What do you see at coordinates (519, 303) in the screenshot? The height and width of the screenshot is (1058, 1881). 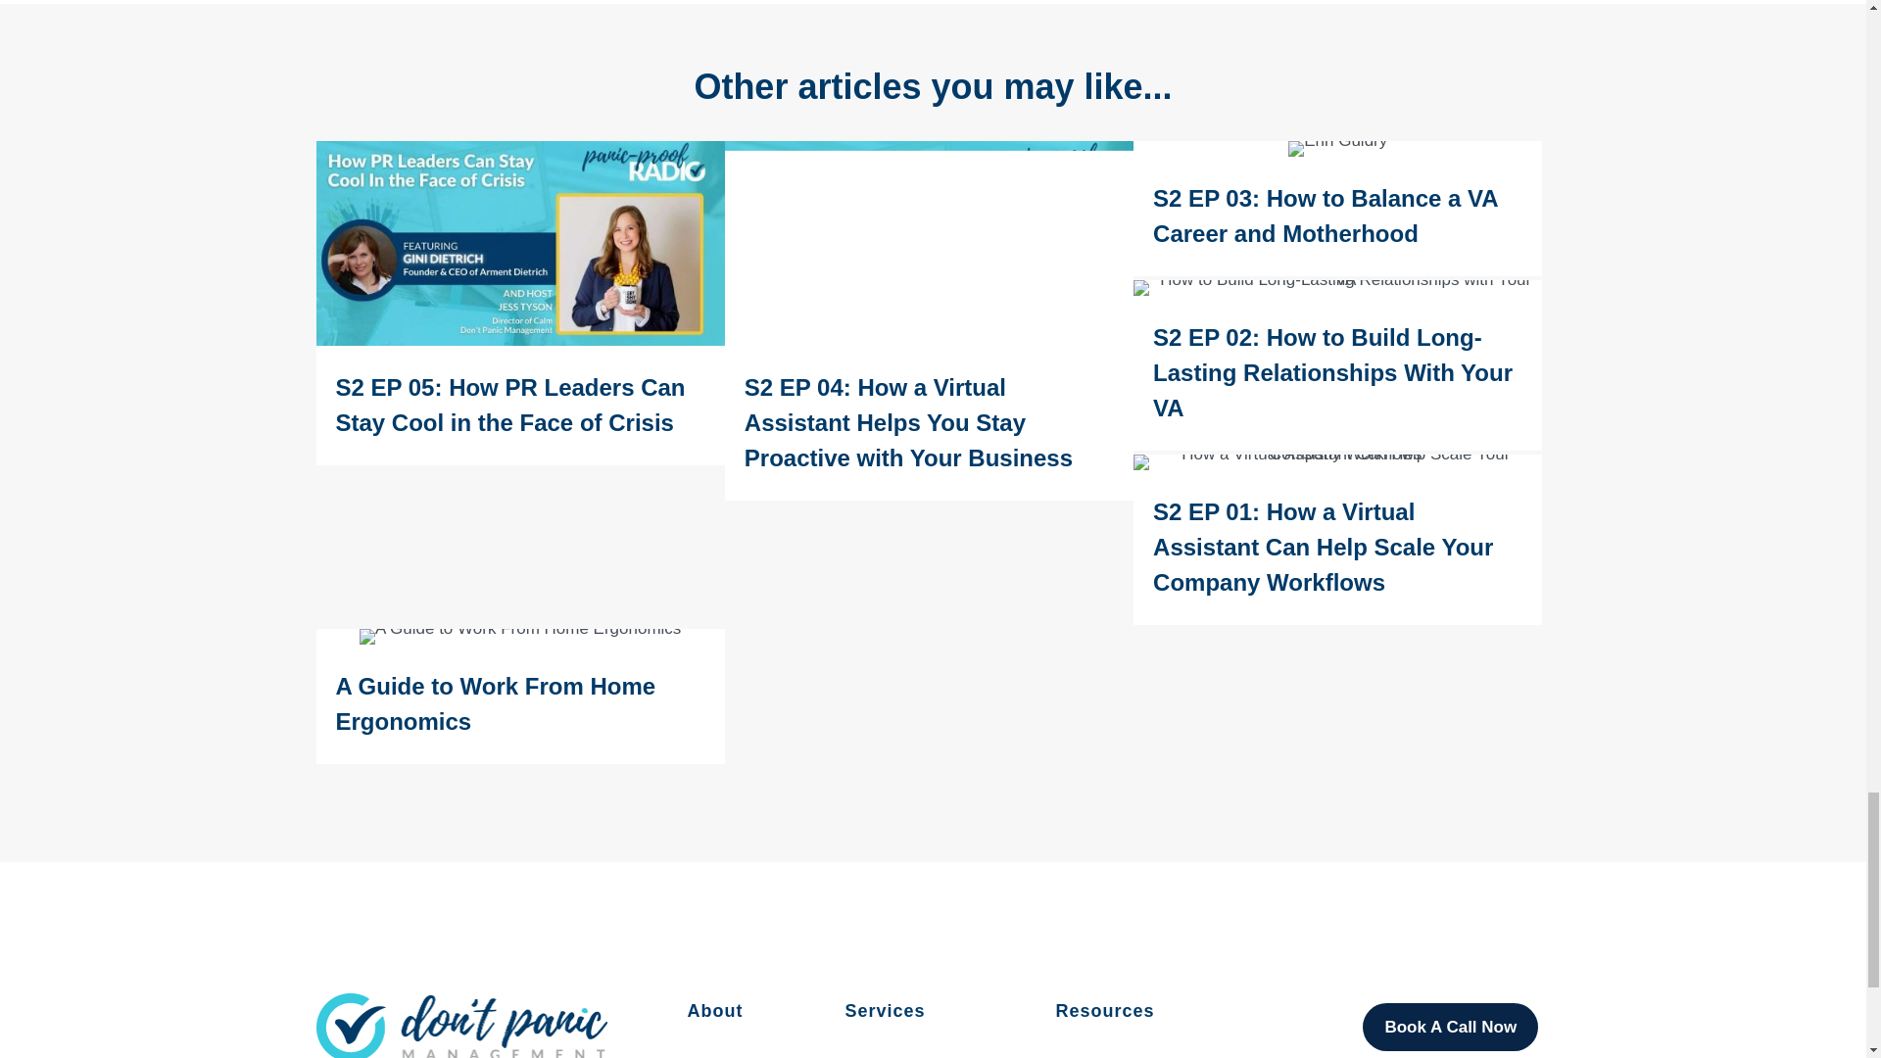 I see `S2 EP 05: How PR Leaders Can Stay Cool in the Face of Crisis` at bounding box center [519, 303].